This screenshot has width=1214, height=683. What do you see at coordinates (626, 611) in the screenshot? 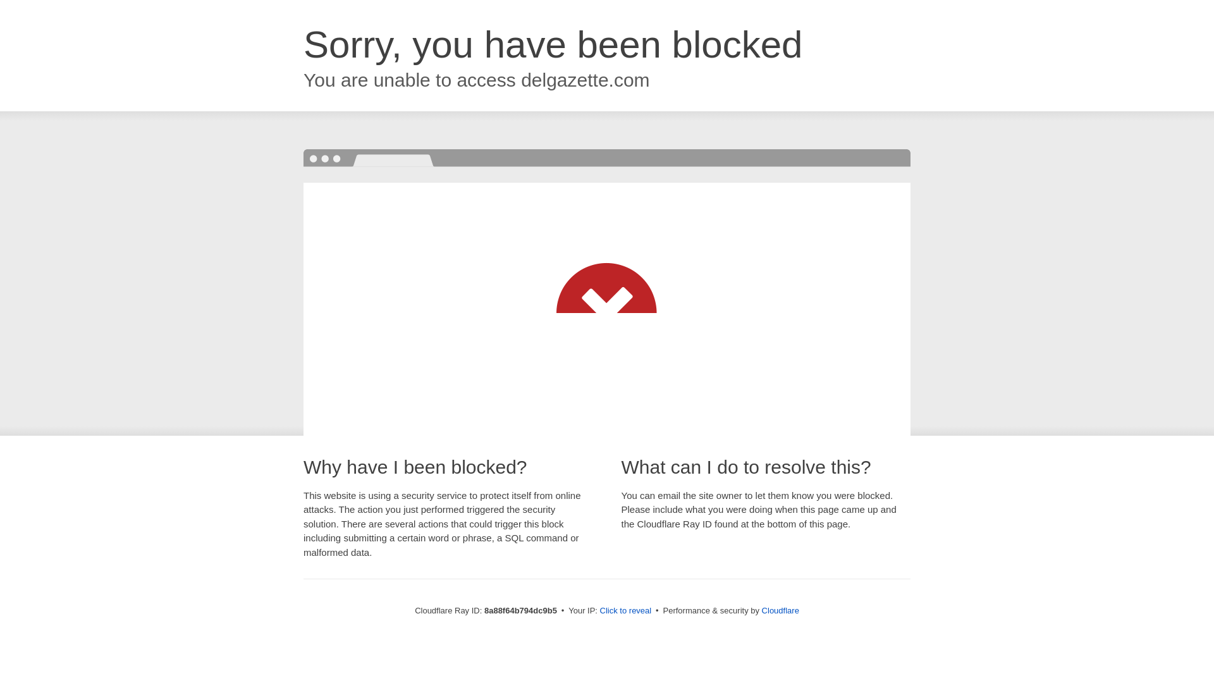
I see `Click to reveal` at bounding box center [626, 611].